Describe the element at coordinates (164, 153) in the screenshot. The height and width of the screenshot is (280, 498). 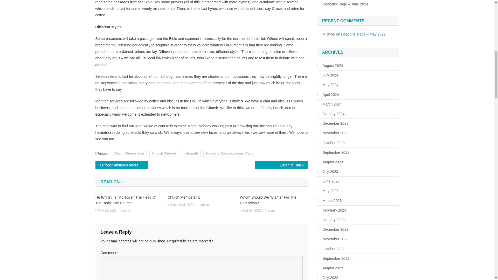
I see `Church Website` at that location.